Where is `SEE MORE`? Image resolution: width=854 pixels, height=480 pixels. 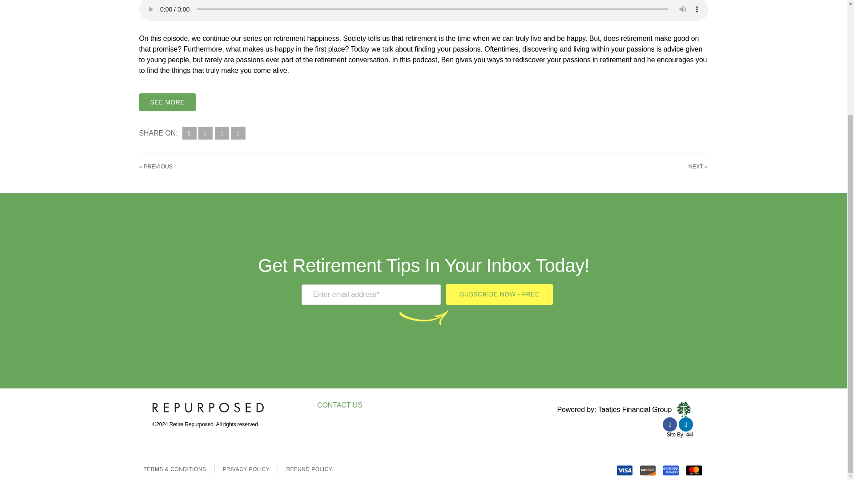
SEE MORE is located at coordinates (167, 102).